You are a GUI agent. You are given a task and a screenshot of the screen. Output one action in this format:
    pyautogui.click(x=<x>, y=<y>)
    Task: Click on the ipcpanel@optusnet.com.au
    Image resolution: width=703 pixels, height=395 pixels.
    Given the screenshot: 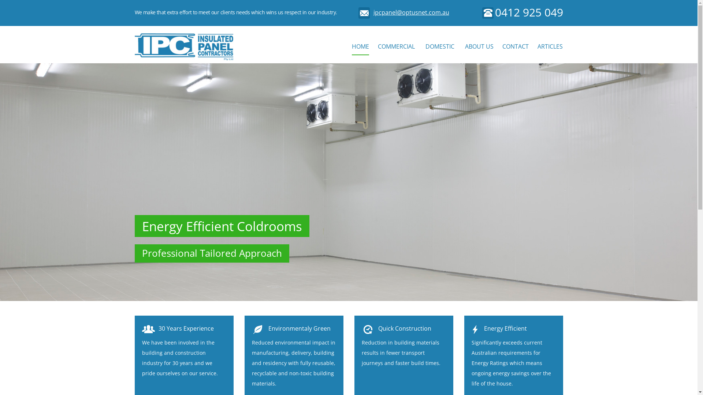 What is the action you would take?
    pyautogui.click(x=412, y=12)
    